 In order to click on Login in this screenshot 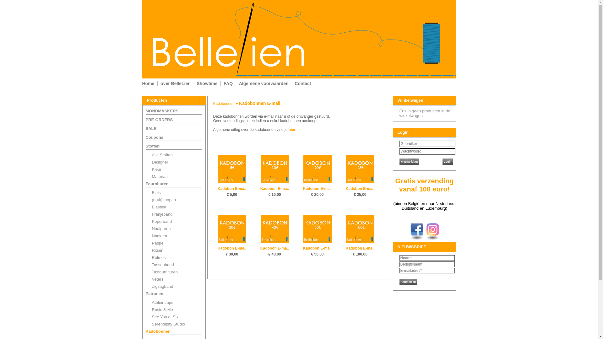, I will do `click(448, 163)`.